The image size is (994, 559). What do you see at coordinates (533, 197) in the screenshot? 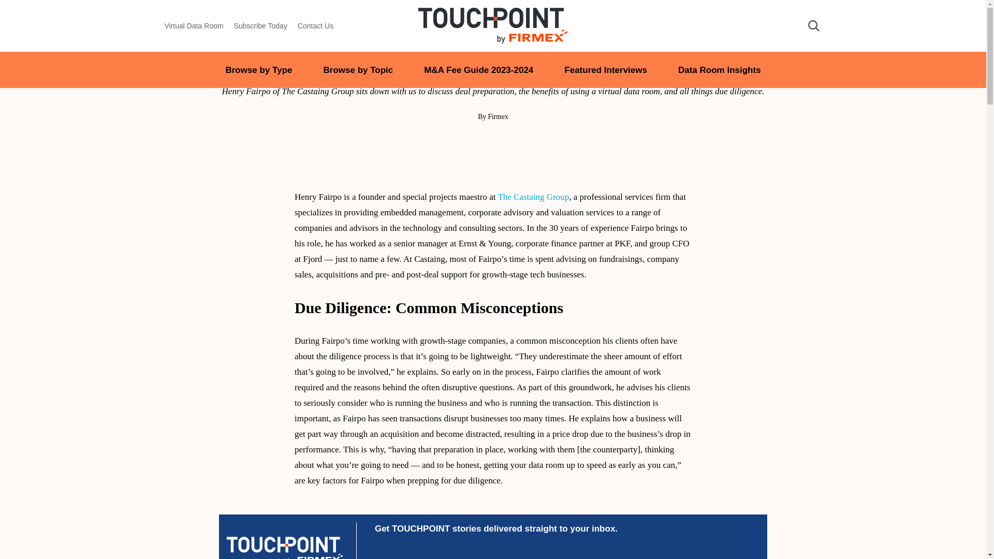
I see `The Castaing Group` at bounding box center [533, 197].